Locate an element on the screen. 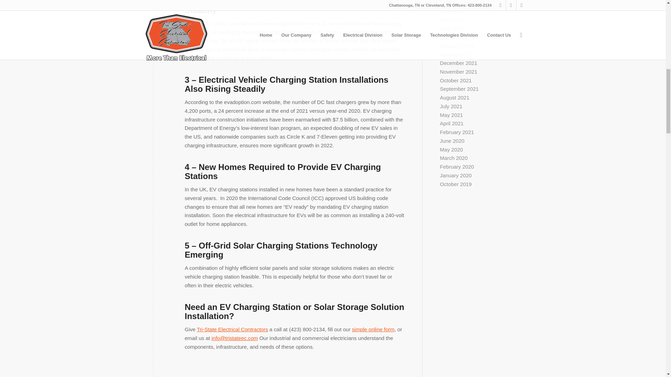 This screenshot has height=377, width=671. simple online form is located at coordinates (373, 329).